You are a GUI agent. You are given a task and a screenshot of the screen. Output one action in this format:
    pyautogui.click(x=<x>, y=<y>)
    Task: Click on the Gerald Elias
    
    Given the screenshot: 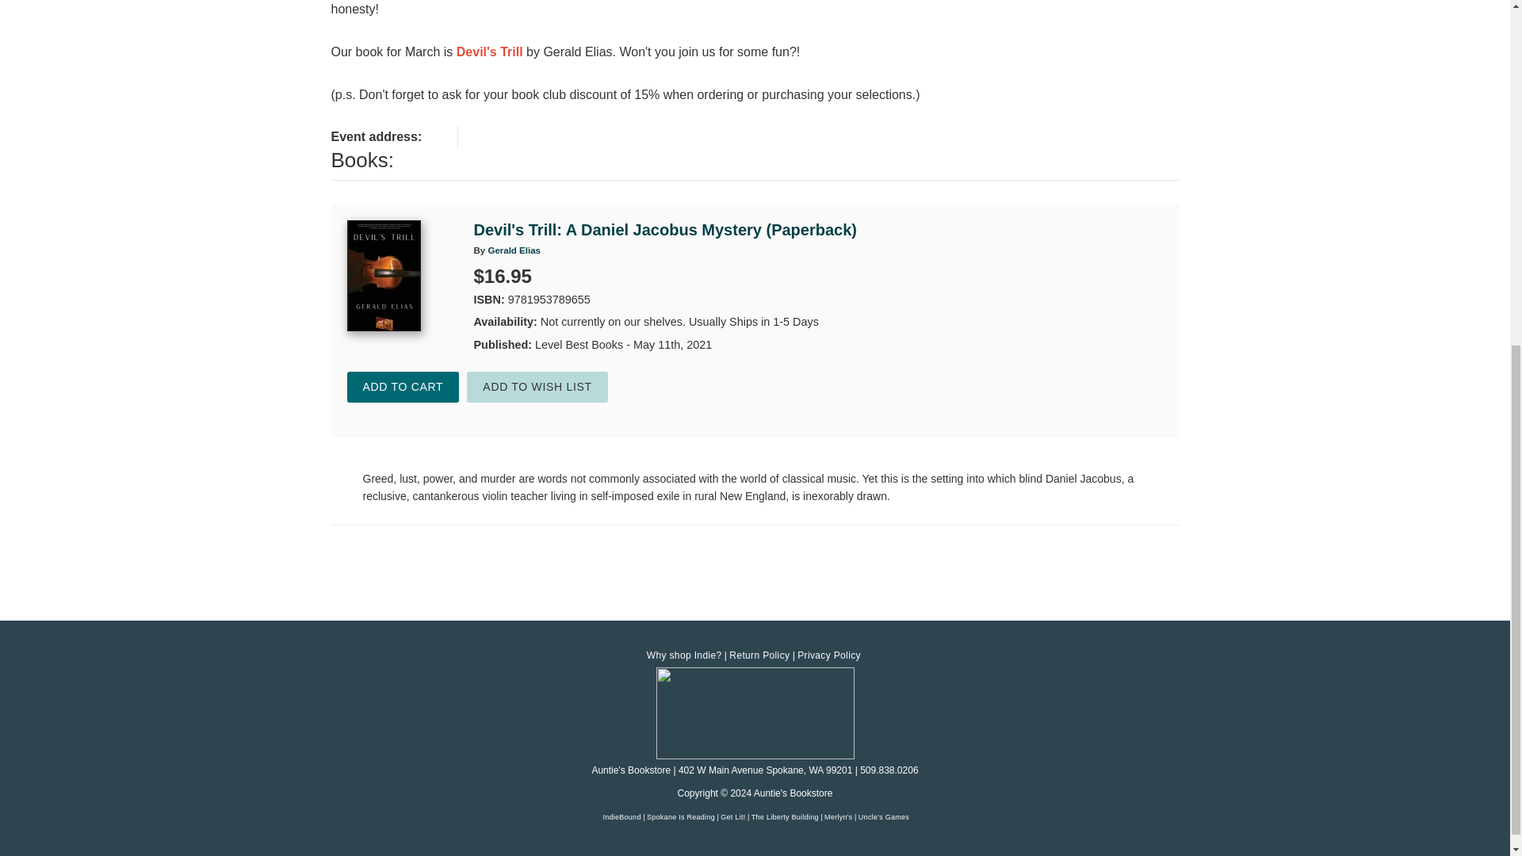 What is the action you would take?
    pyautogui.click(x=514, y=250)
    